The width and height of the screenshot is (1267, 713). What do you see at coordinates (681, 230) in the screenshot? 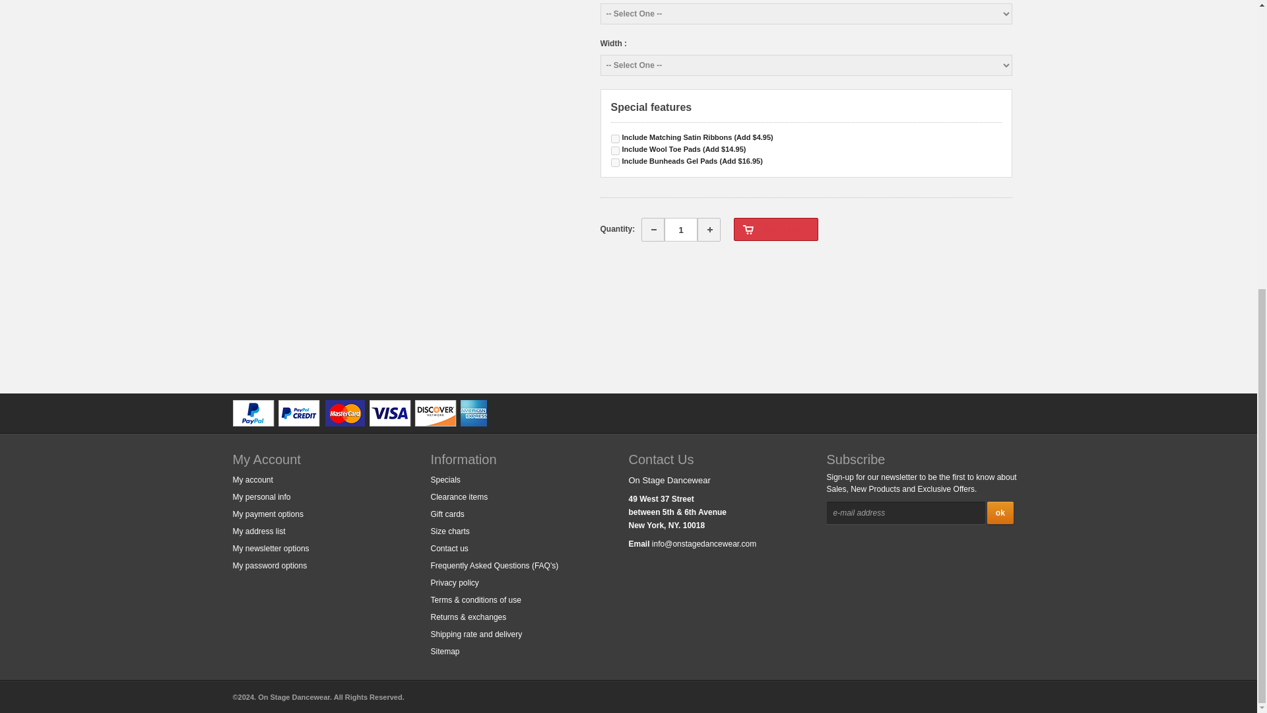
I see `1` at bounding box center [681, 230].